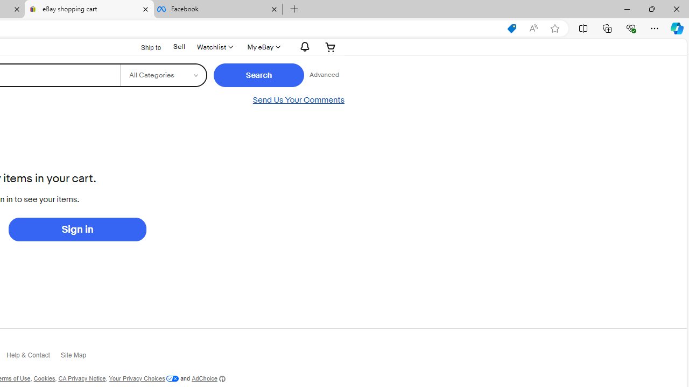 This screenshot has width=689, height=387. What do you see at coordinates (144, 46) in the screenshot?
I see `Ship to` at bounding box center [144, 46].